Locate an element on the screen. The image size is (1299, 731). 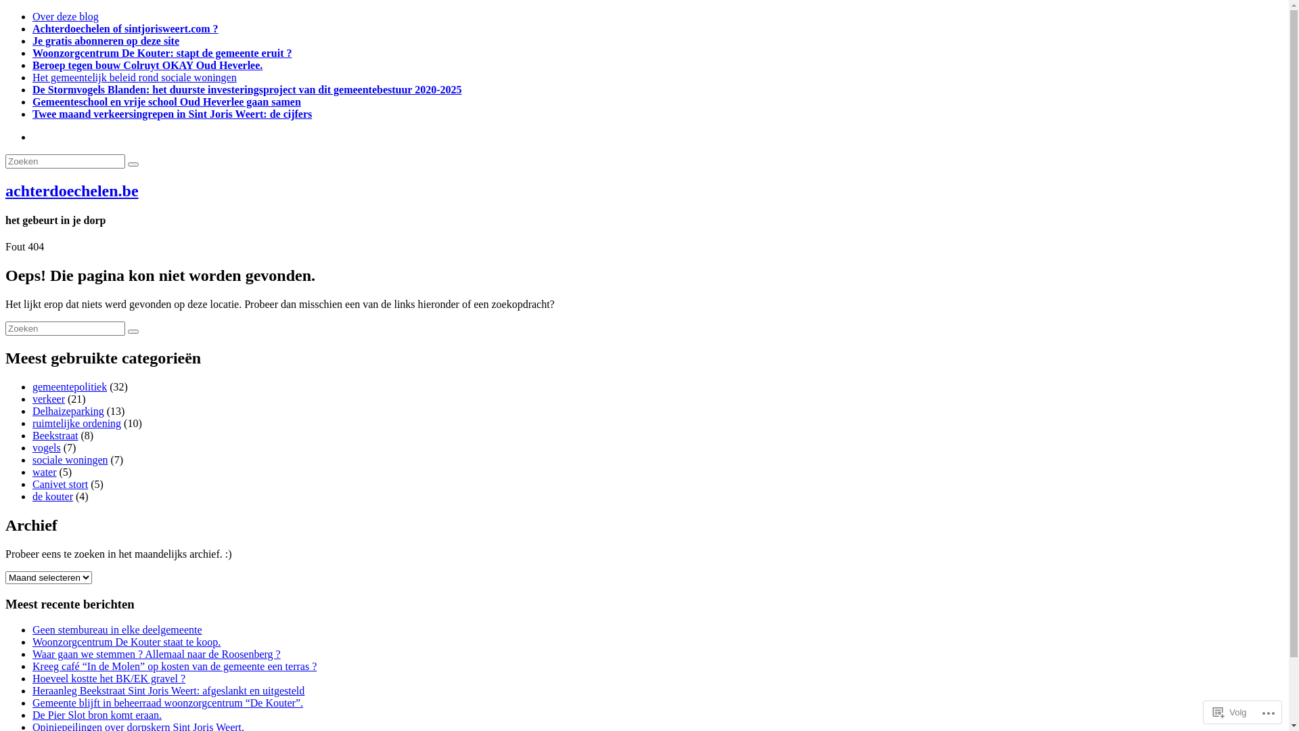
vogels is located at coordinates (47, 448).